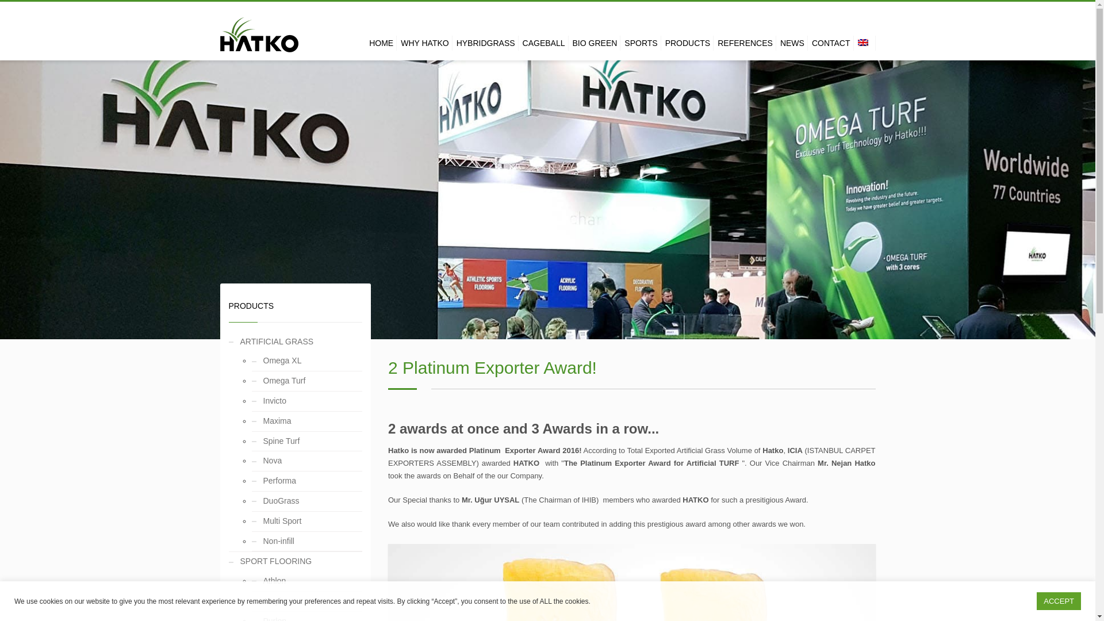  I want to click on WHY HATKO, so click(426, 43).